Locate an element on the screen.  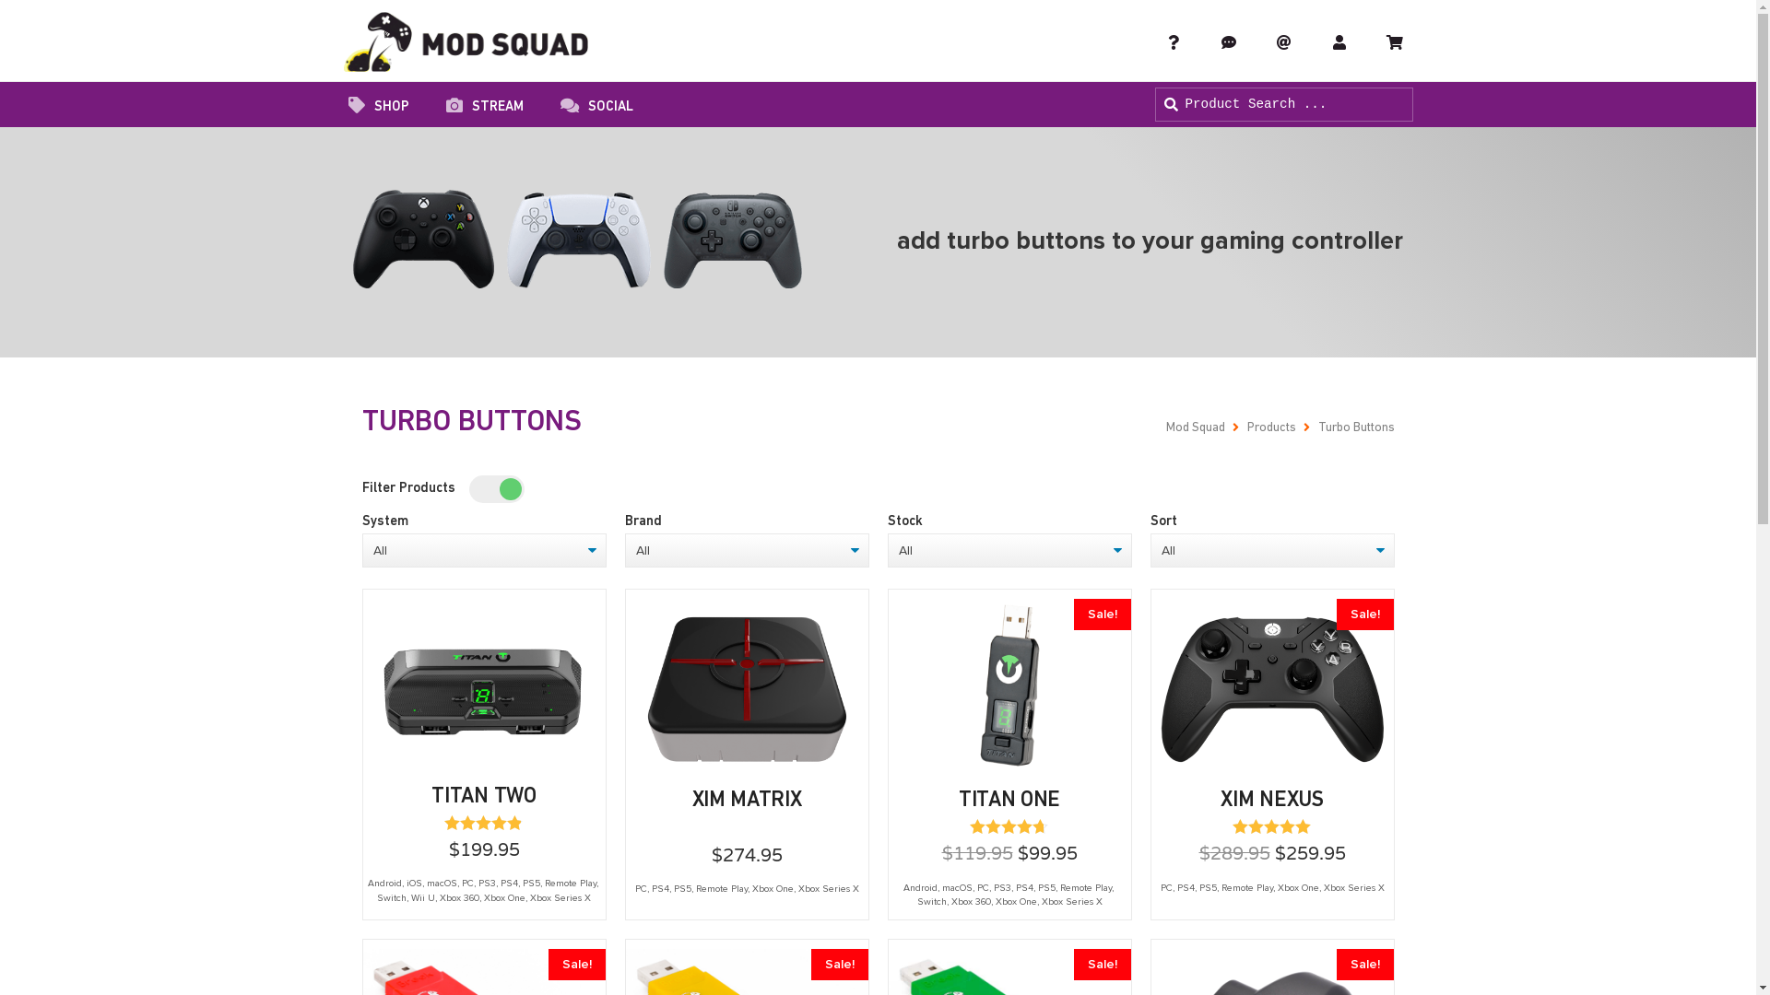
TITAN TWO is located at coordinates (483, 797).